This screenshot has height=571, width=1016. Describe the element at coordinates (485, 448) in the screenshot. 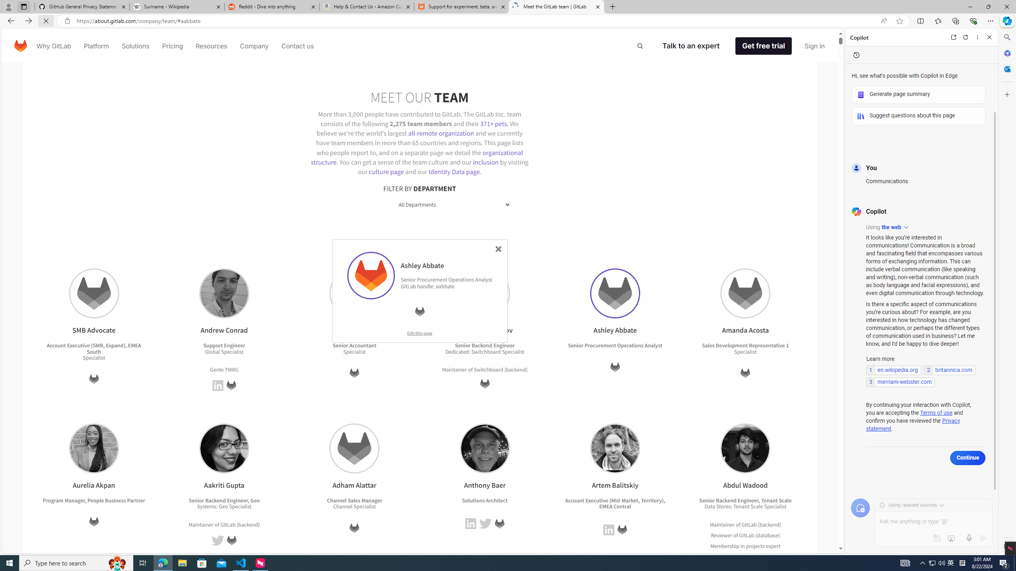

I see `Anthony Baer` at that location.